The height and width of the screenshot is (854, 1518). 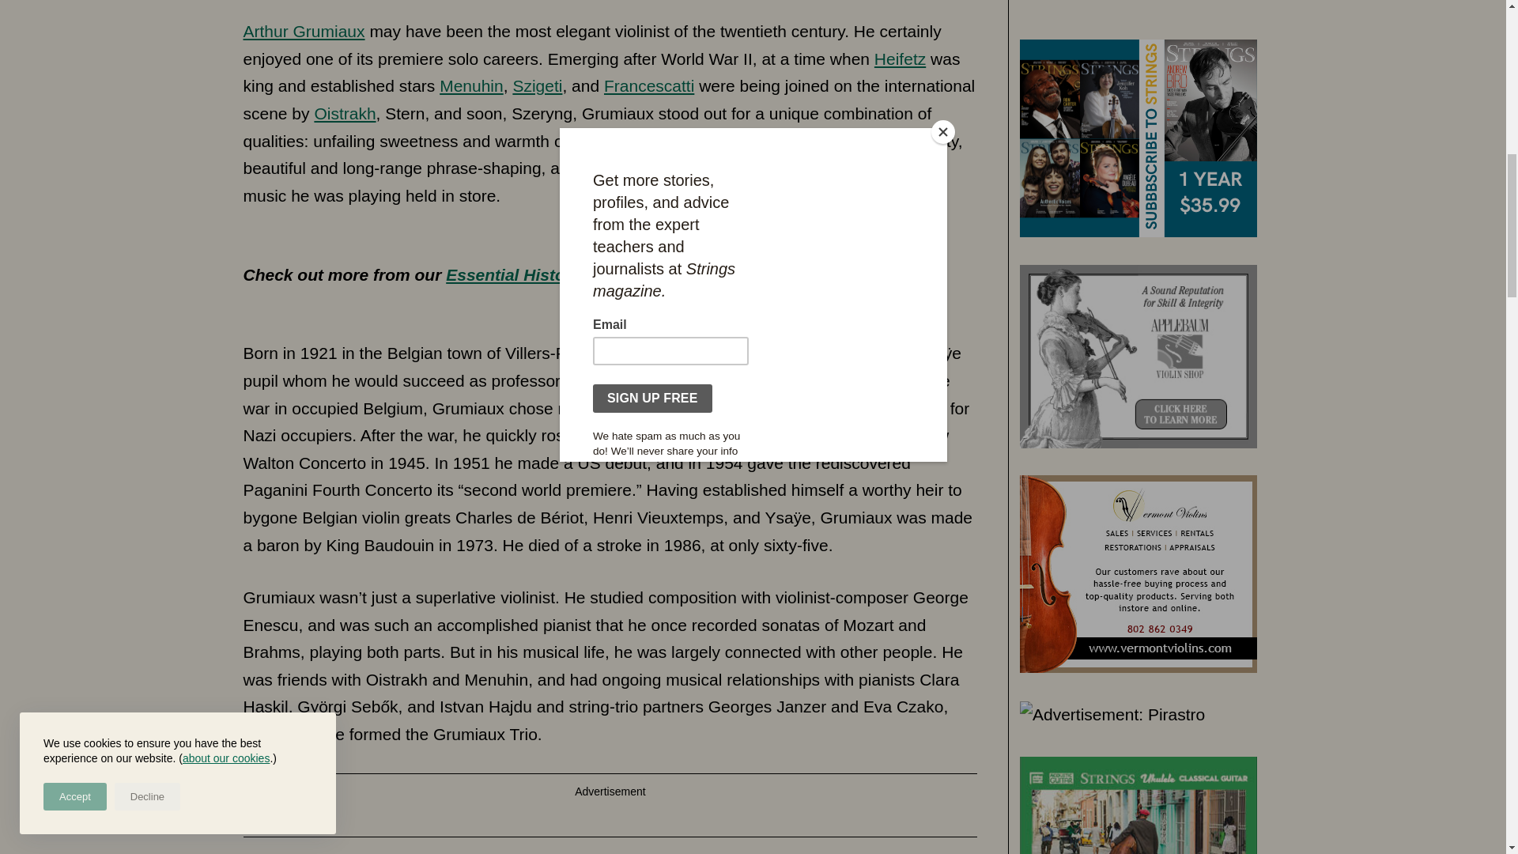 I want to click on Szigeti, so click(x=537, y=85).